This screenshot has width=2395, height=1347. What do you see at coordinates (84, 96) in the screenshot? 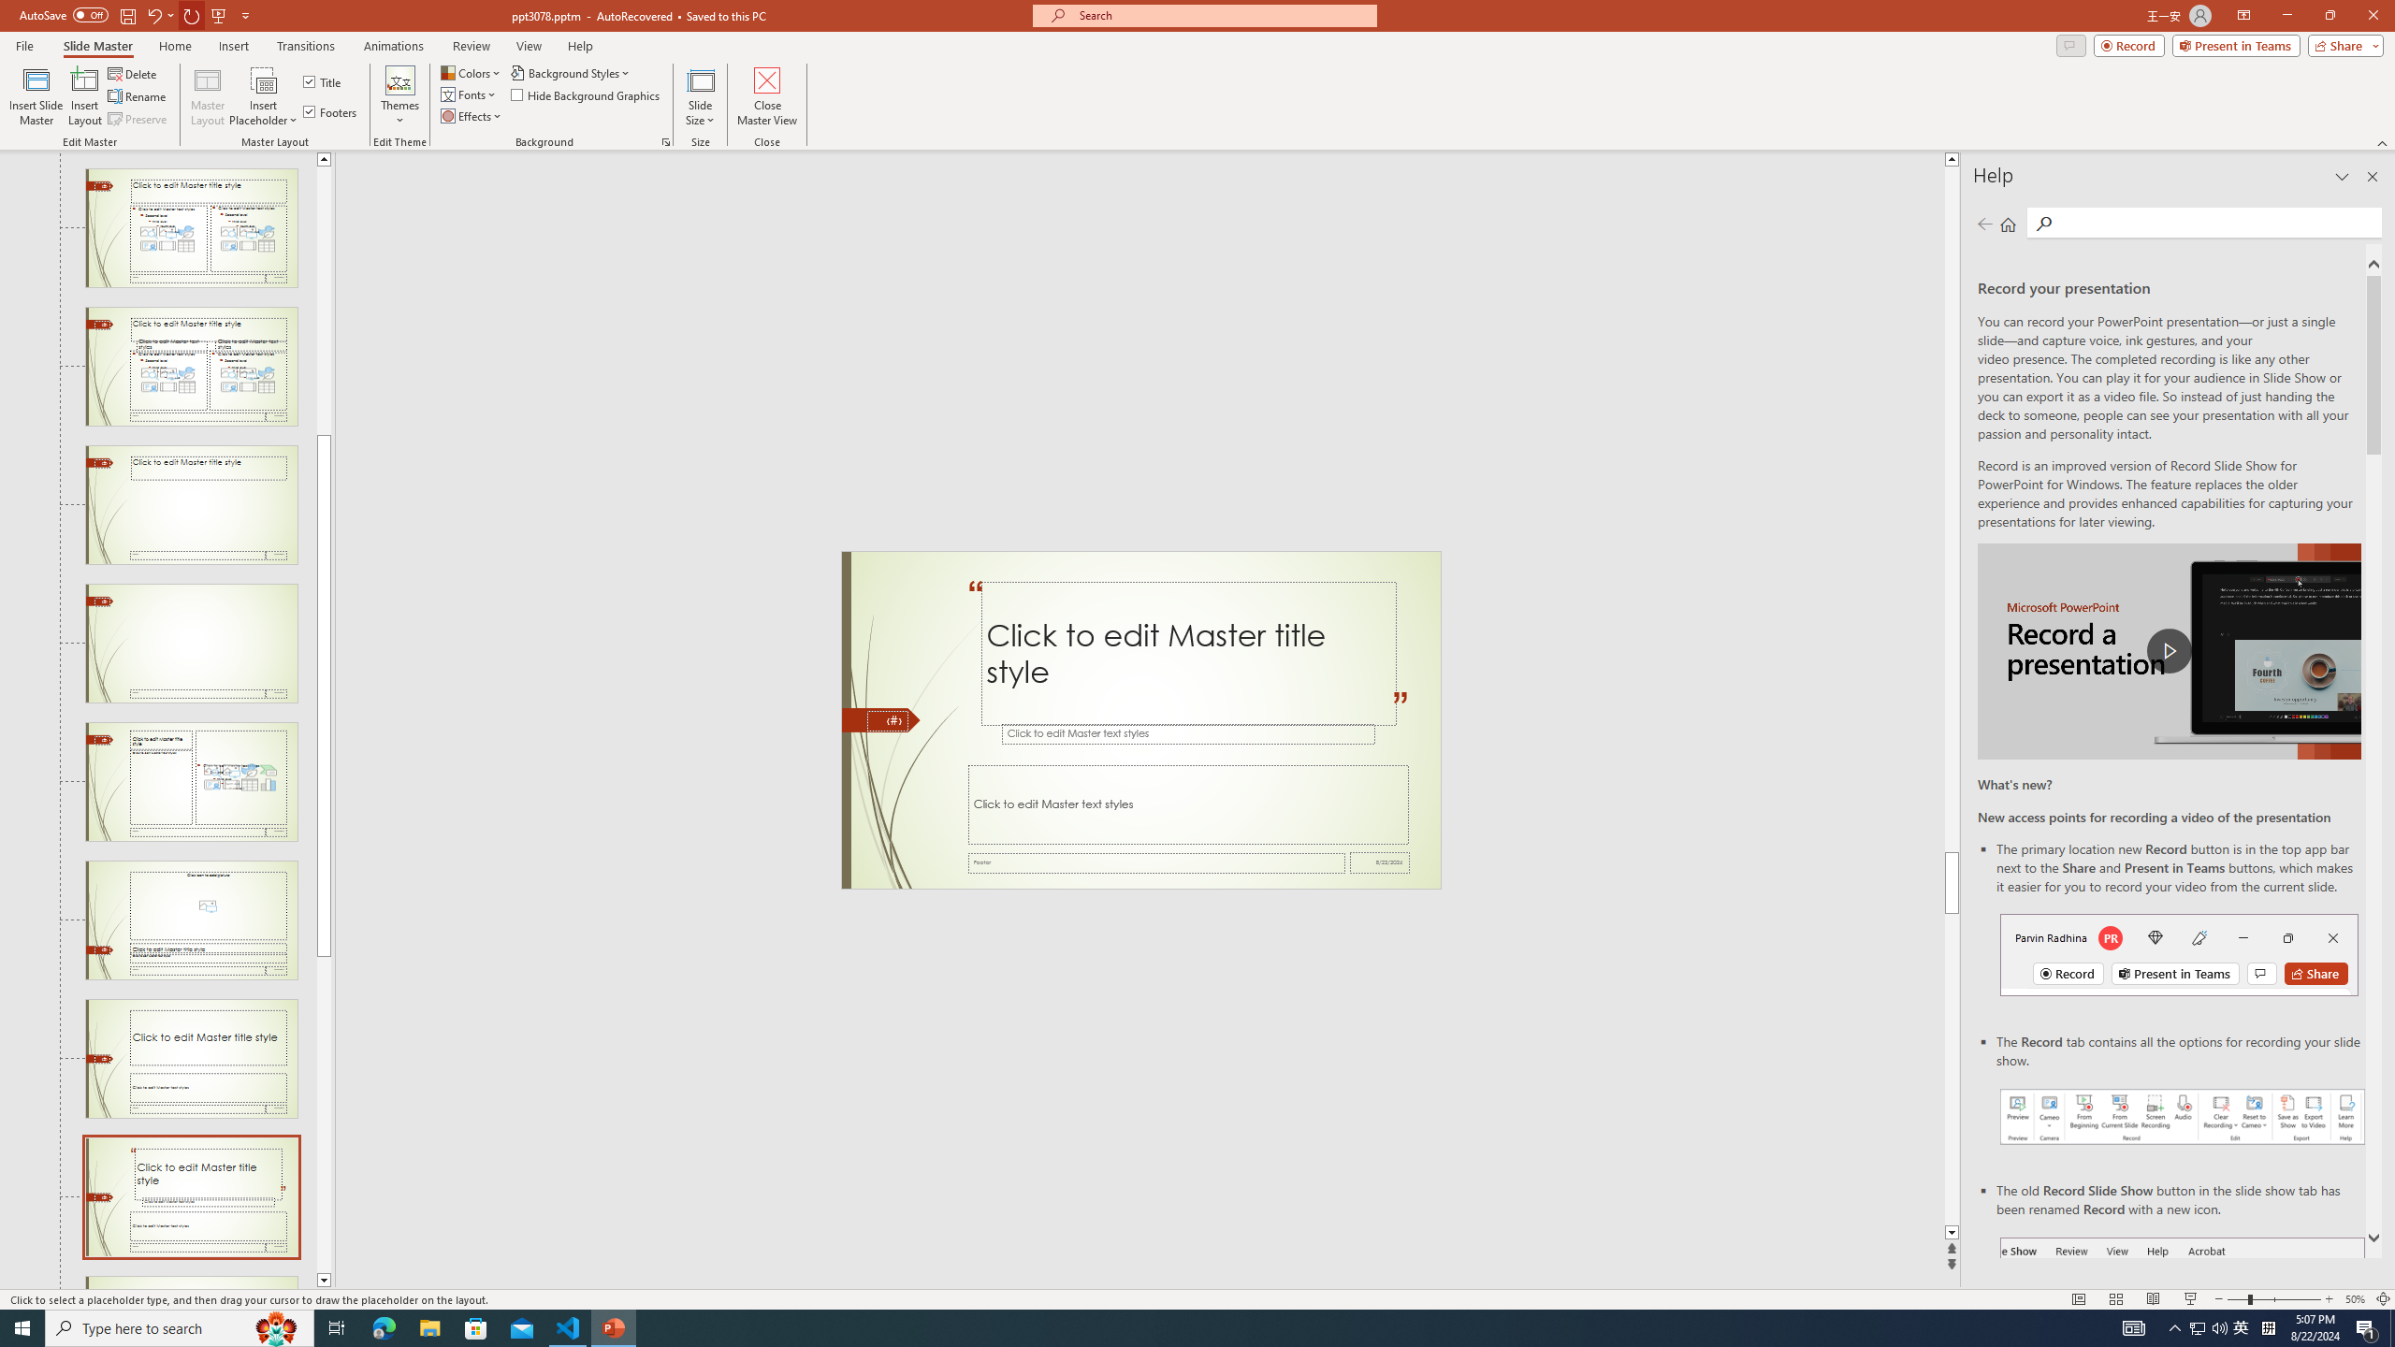
I see `Insert Layout` at bounding box center [84, 96].